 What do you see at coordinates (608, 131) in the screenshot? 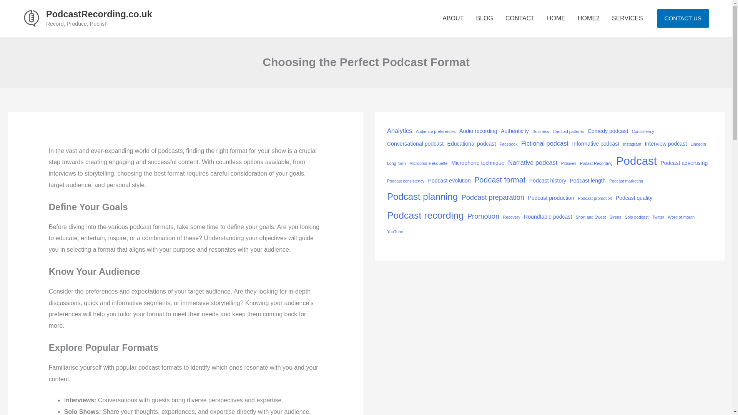
I see `Comedy podcast` at bounding box center [608, 131].